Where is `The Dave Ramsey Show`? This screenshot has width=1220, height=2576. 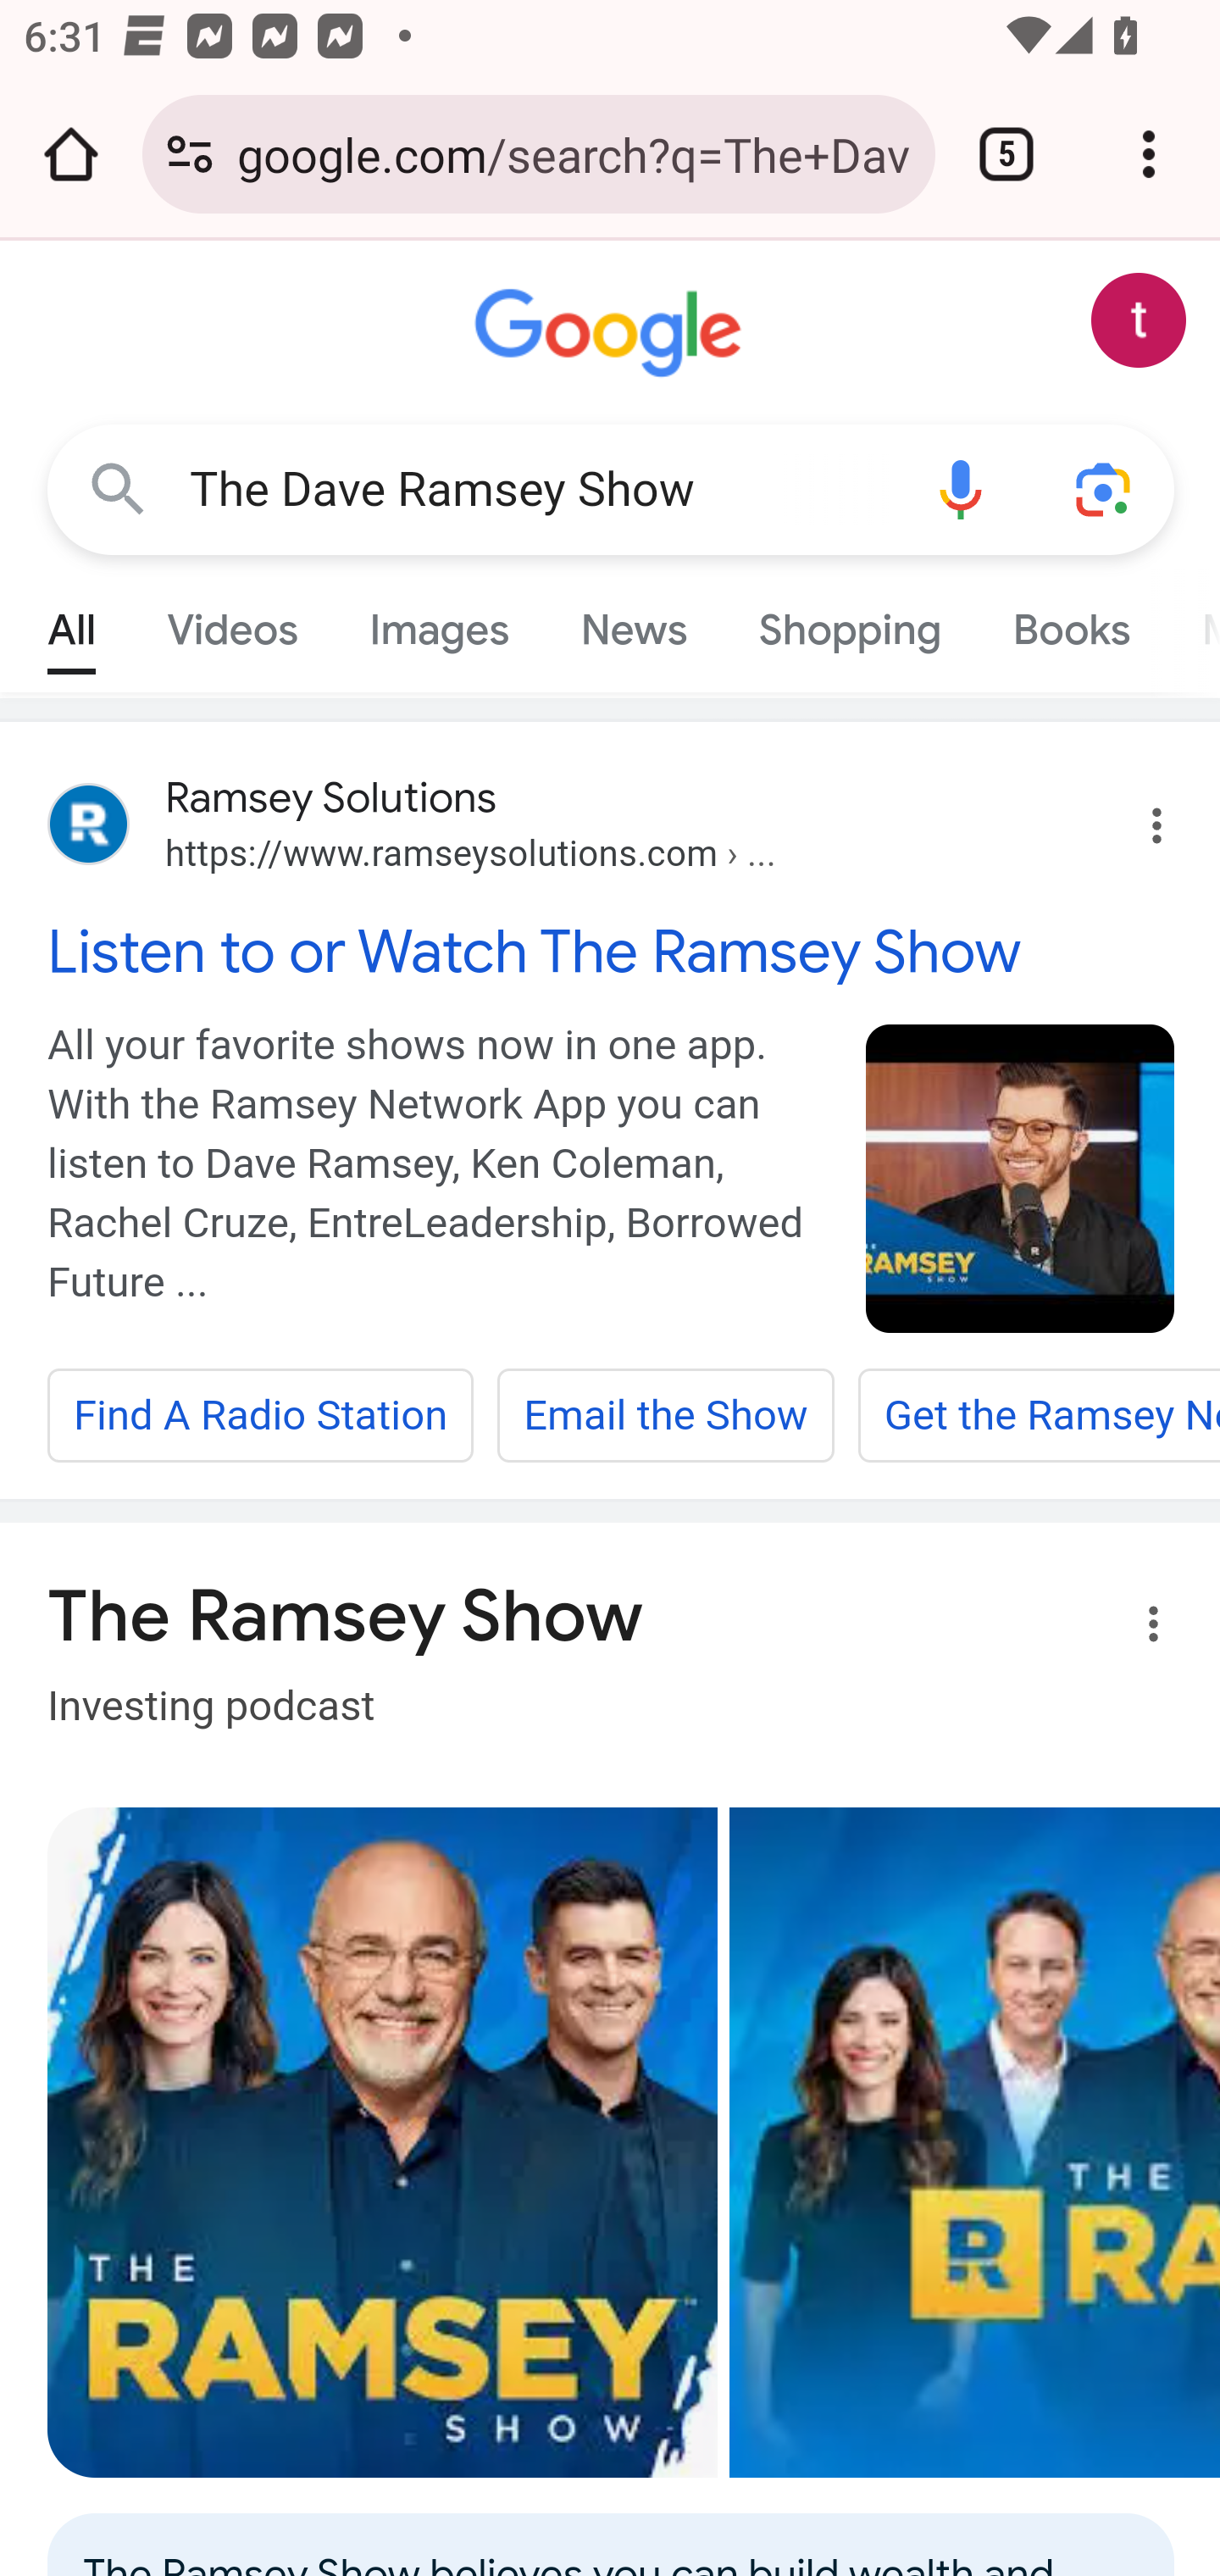 The Dave Ramsey Show is located at coordinates (539, 490).